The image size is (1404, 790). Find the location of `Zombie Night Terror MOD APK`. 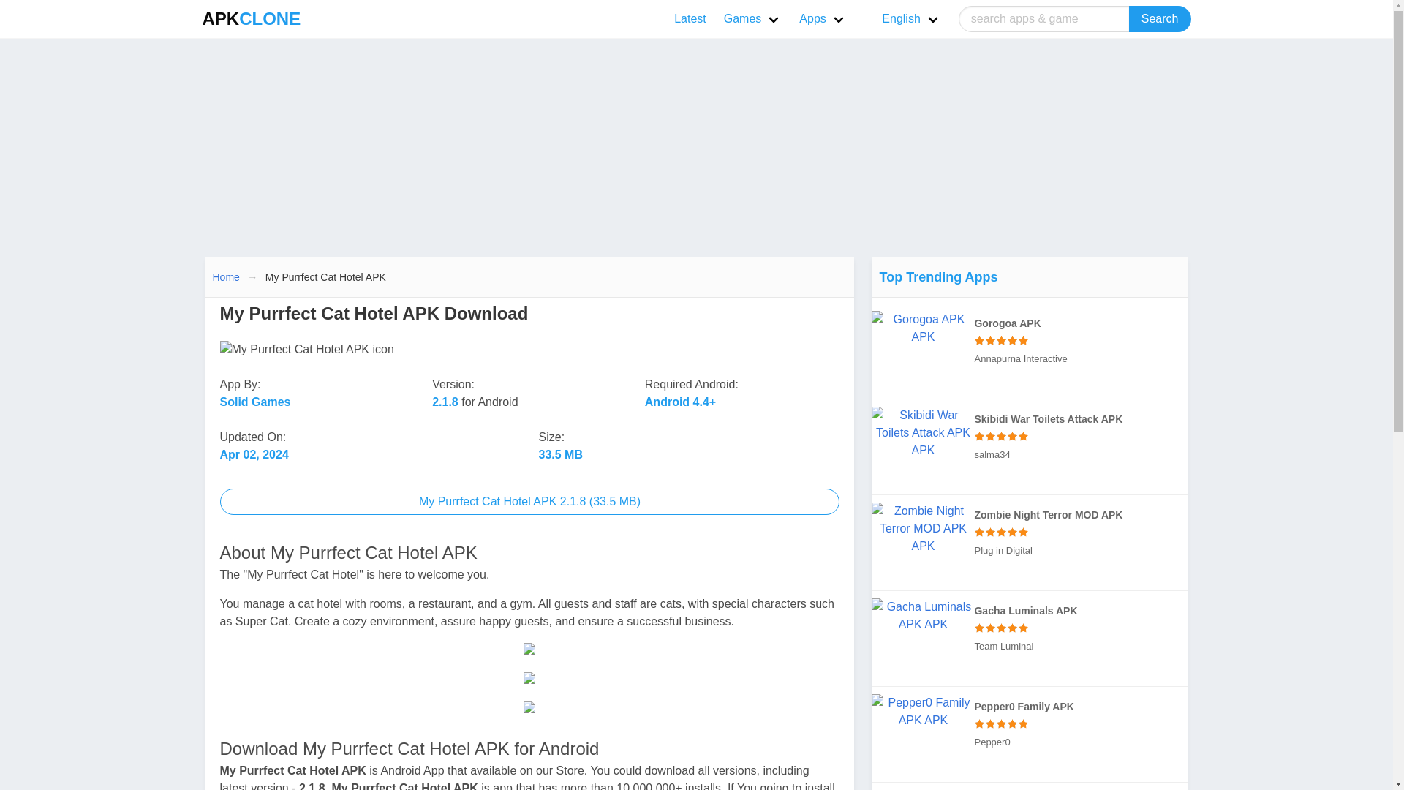

Zombie Night Terror MOD APK is located at coordinates (923, 528).